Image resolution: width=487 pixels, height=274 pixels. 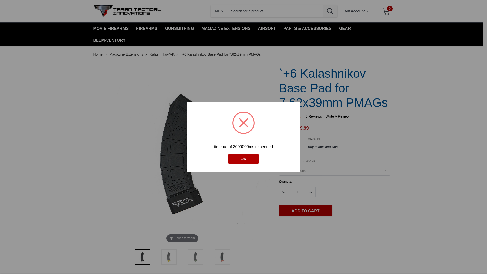 What do you see at coordinates (305, 211) in the screenshot?
I see `Add to Cart` at bounding box center [305, 211].